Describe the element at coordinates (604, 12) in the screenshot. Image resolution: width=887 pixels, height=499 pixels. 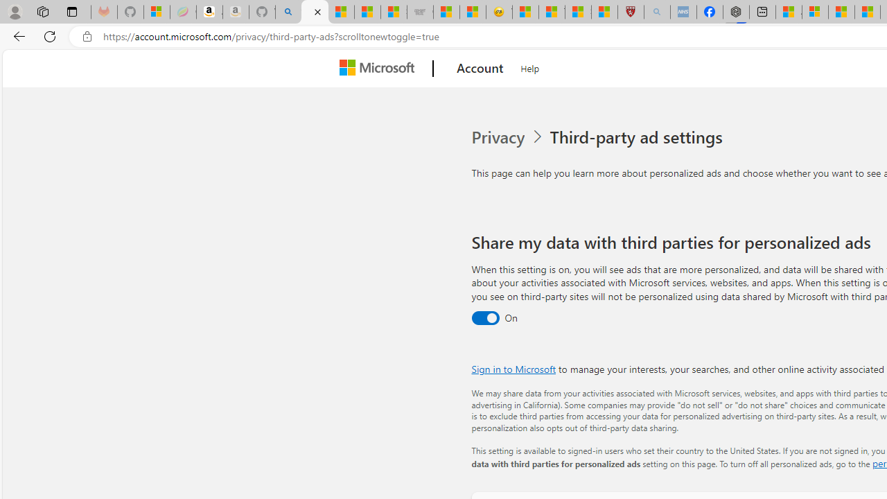
I see `12 Popular Science Lies that Must be Corrected` at that location.